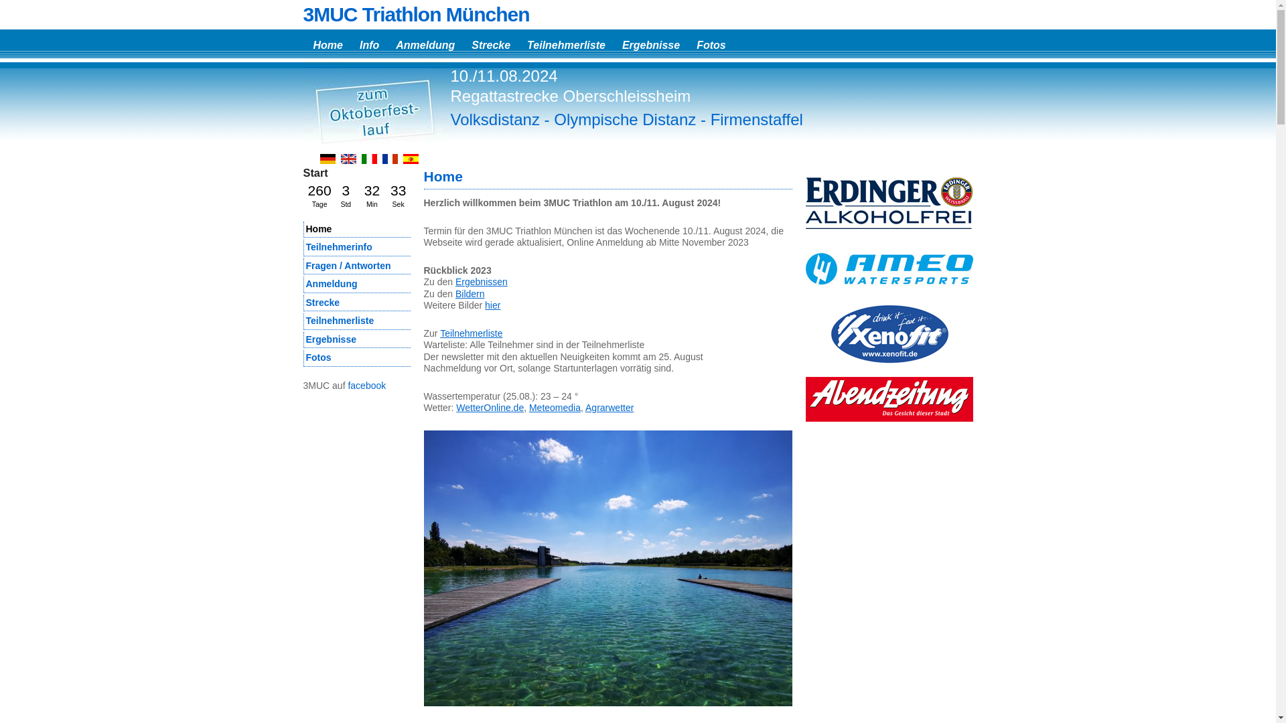 Image resolution: width=1286 pixels, height=723 pixels. I want to click on Fotos, so click(356, 359).